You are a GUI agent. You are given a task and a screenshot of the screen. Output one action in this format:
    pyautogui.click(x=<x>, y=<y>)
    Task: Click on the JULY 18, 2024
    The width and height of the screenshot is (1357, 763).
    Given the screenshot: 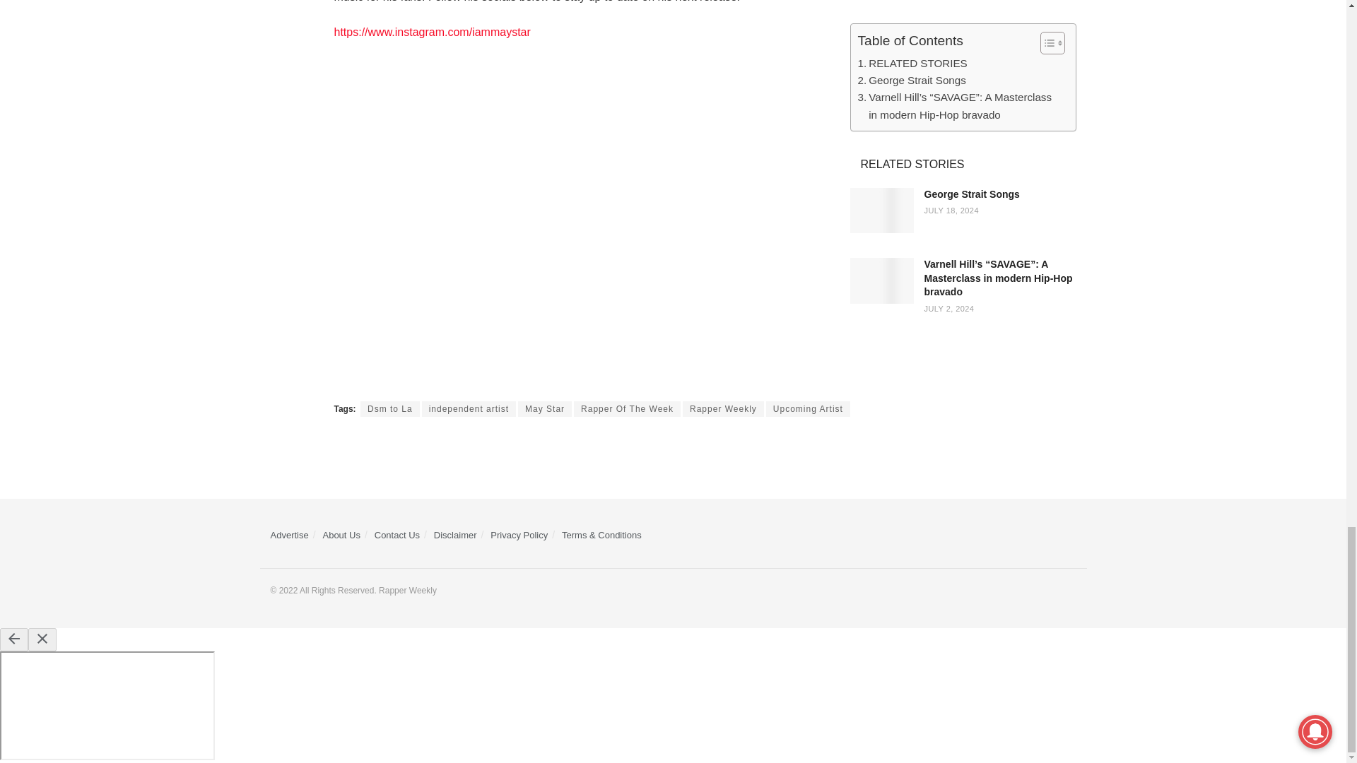 What is the action you would take?
    pyautogui.click(x=951, y=210)
    